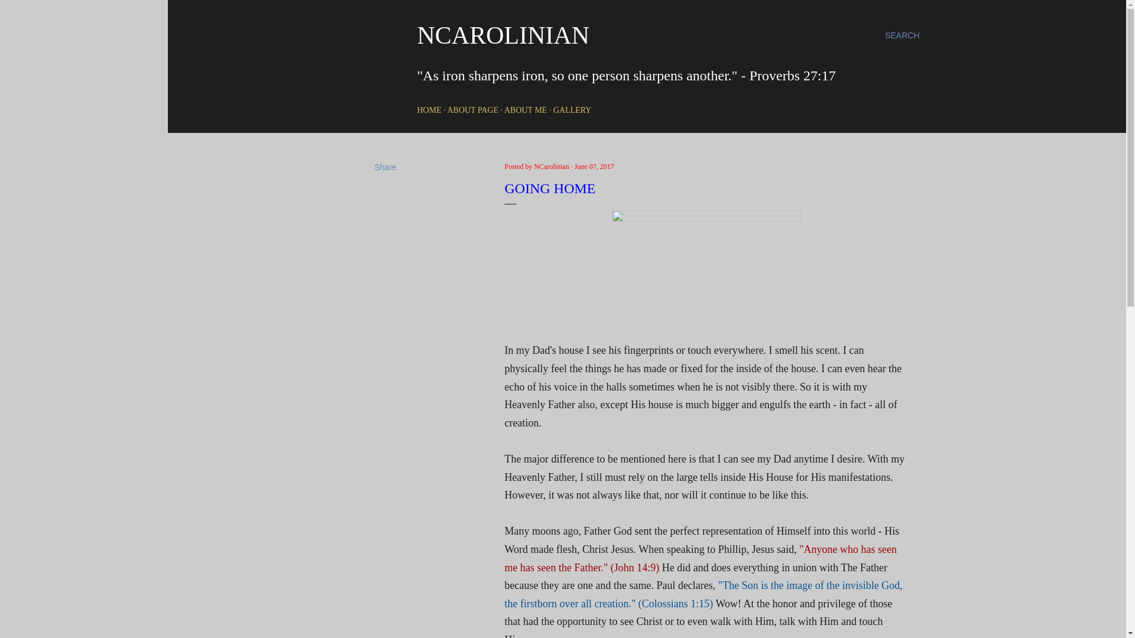  I want to click on Share, so click(385, 167).